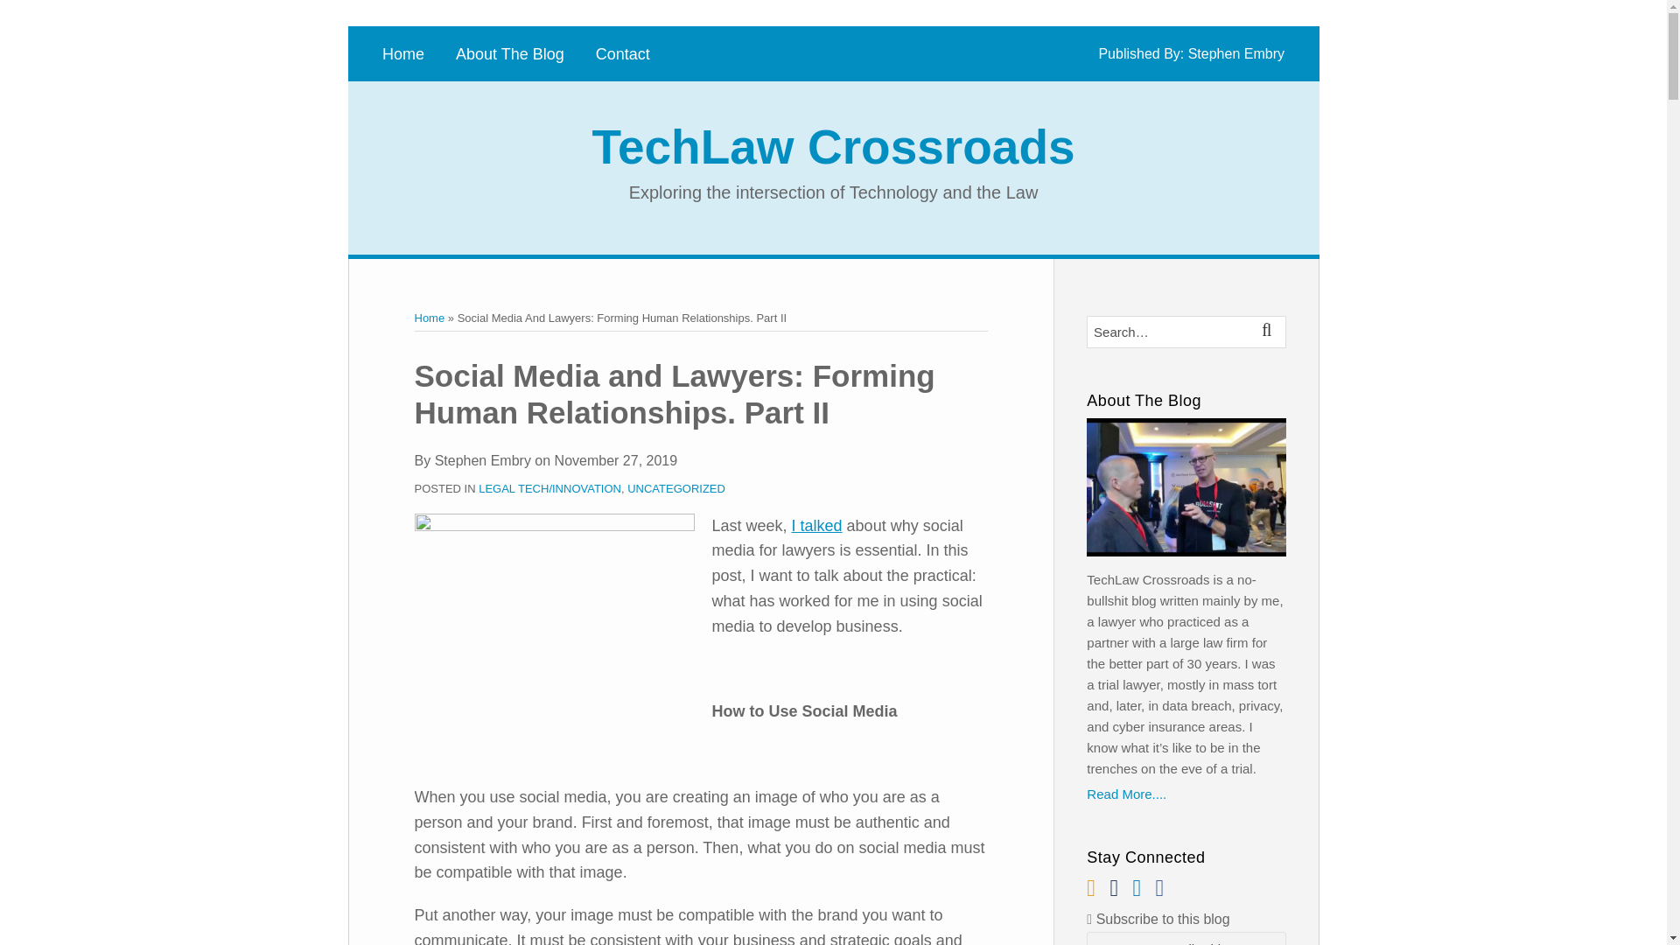 The image size is (1680, 945). Describe the element at coordinates (509, 54) in the screenshot. I see `About The Blog` at that location.